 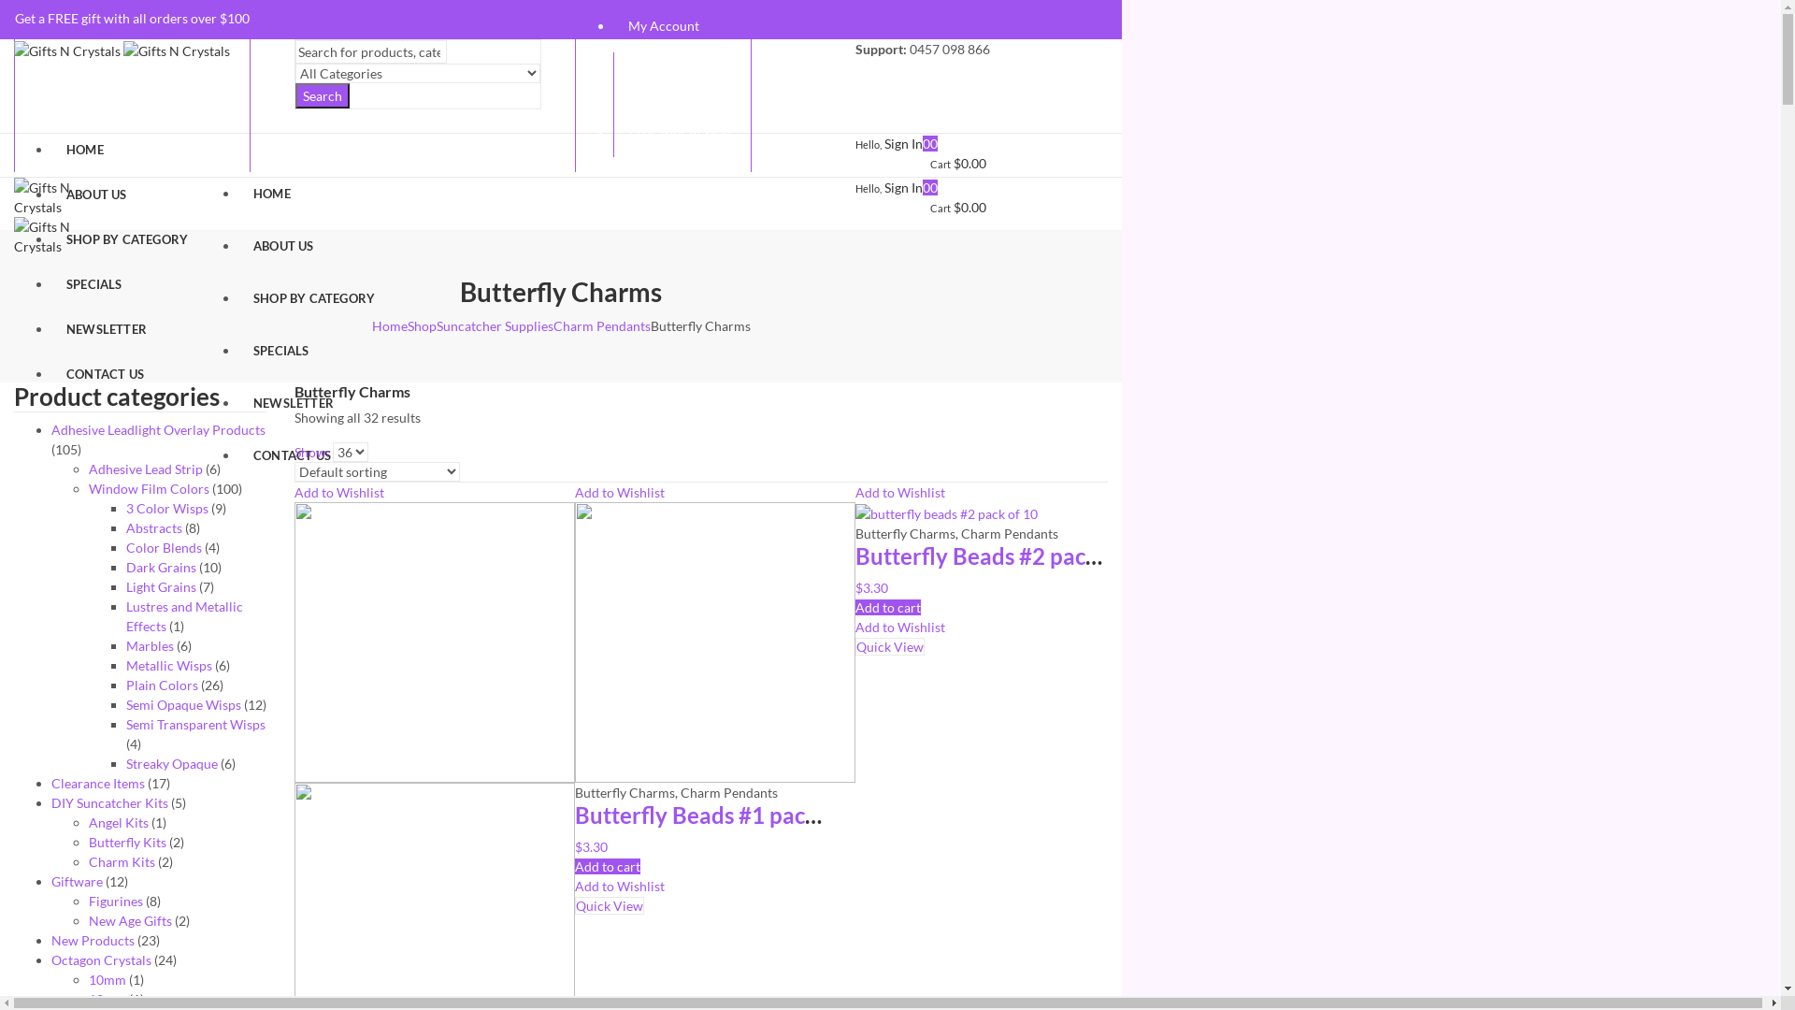 I want to click on Octagon Crystals, so click(x=101, y=959).